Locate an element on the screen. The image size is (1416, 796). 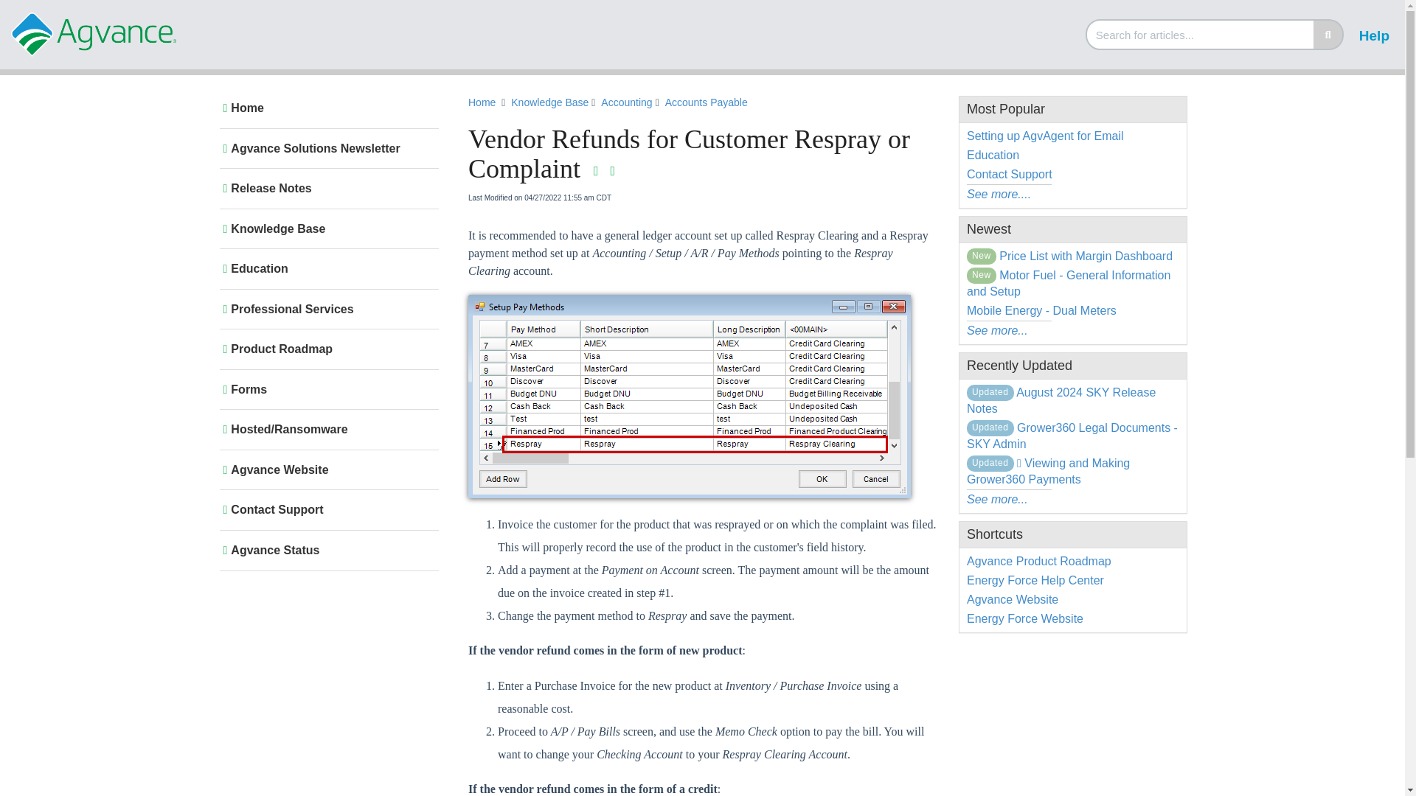
Agvance Solutions Newsletter is located at coordinates (326, 149).